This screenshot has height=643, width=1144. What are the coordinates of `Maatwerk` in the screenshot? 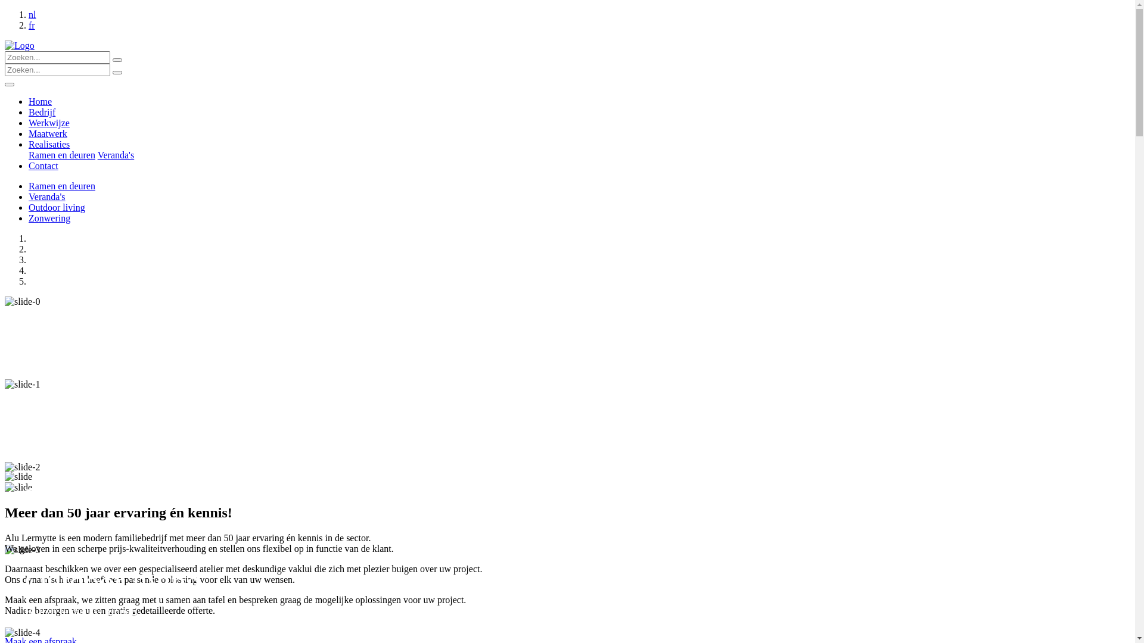 It's located at (48, 133).